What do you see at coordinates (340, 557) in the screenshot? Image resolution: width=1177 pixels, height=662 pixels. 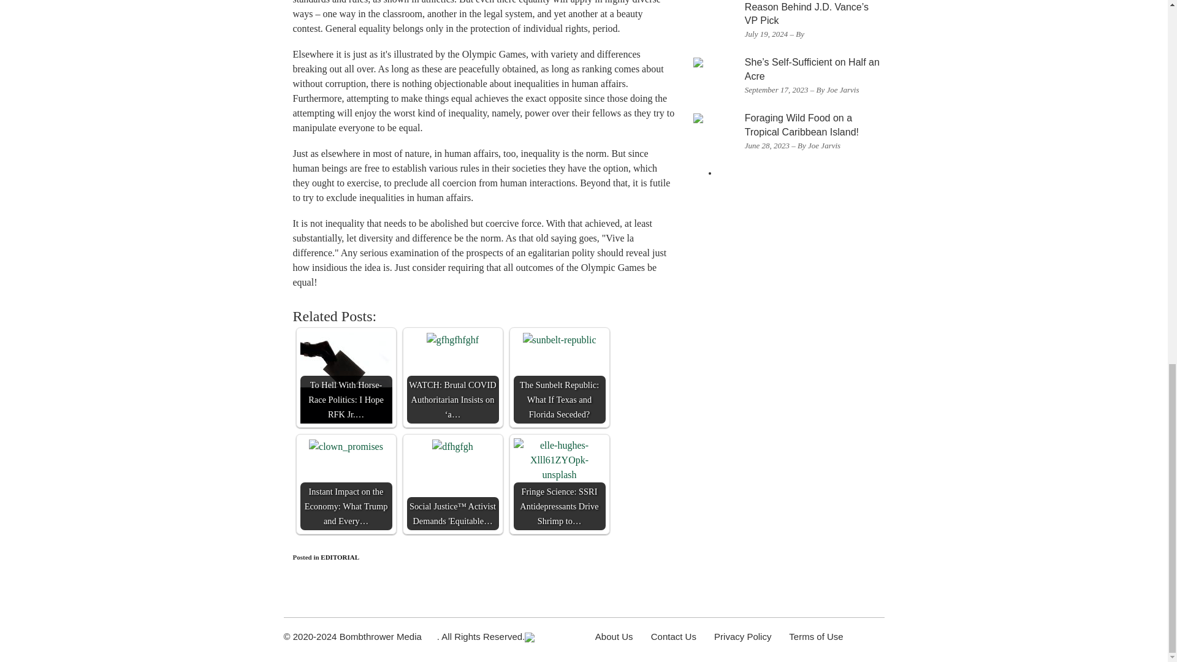 I see `EDITORIAL` at bounding box center [340, 557].